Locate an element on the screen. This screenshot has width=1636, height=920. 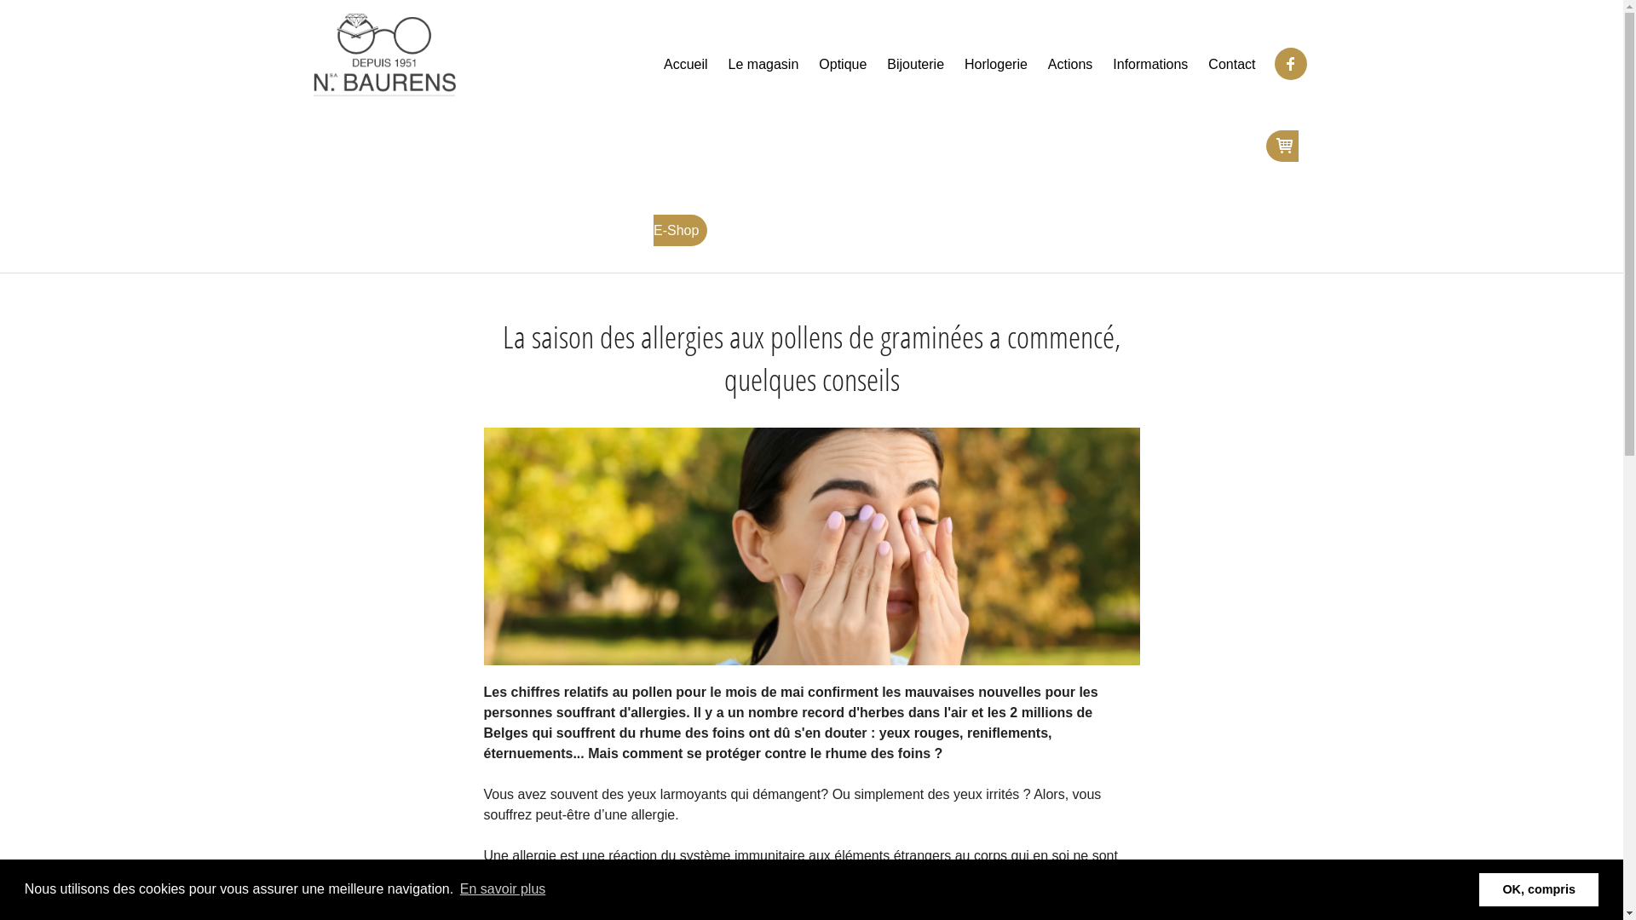
Contact is located at coordinates (1232, 65).